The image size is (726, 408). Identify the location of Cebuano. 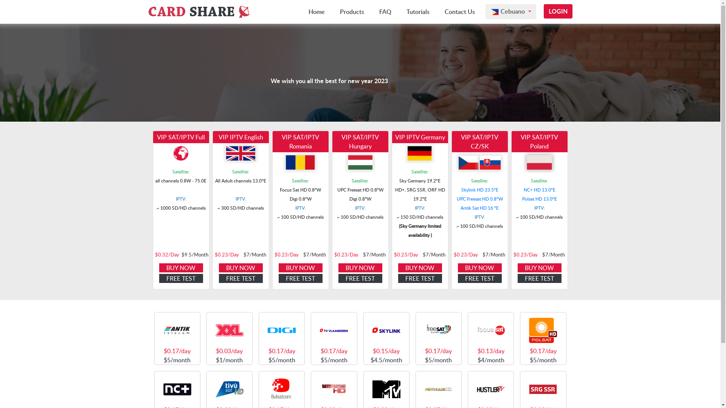
(510, 12).